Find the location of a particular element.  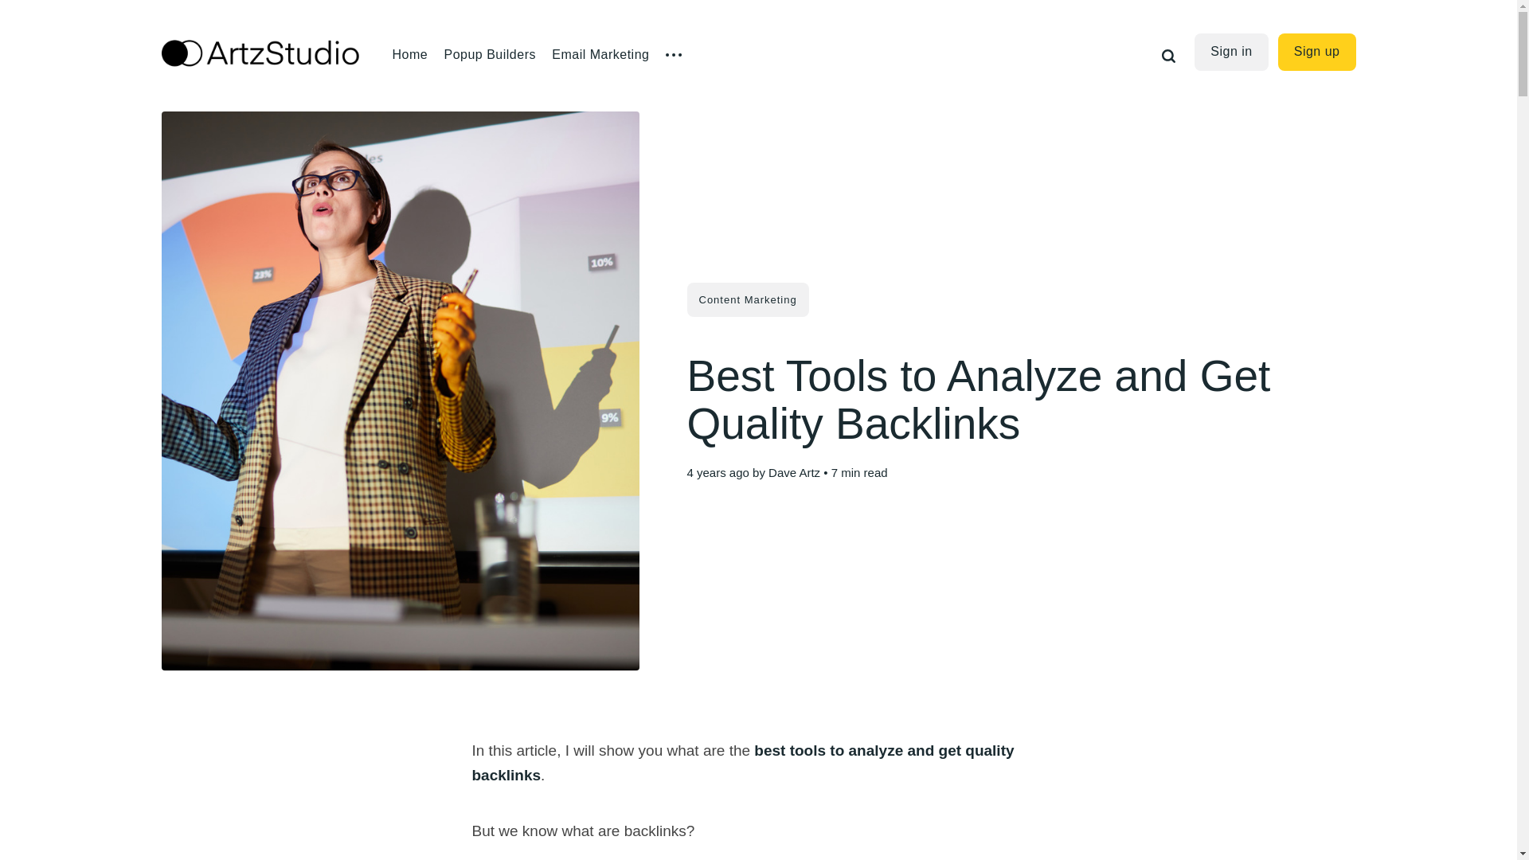

Sign in is located at coordinates (1230, 52).